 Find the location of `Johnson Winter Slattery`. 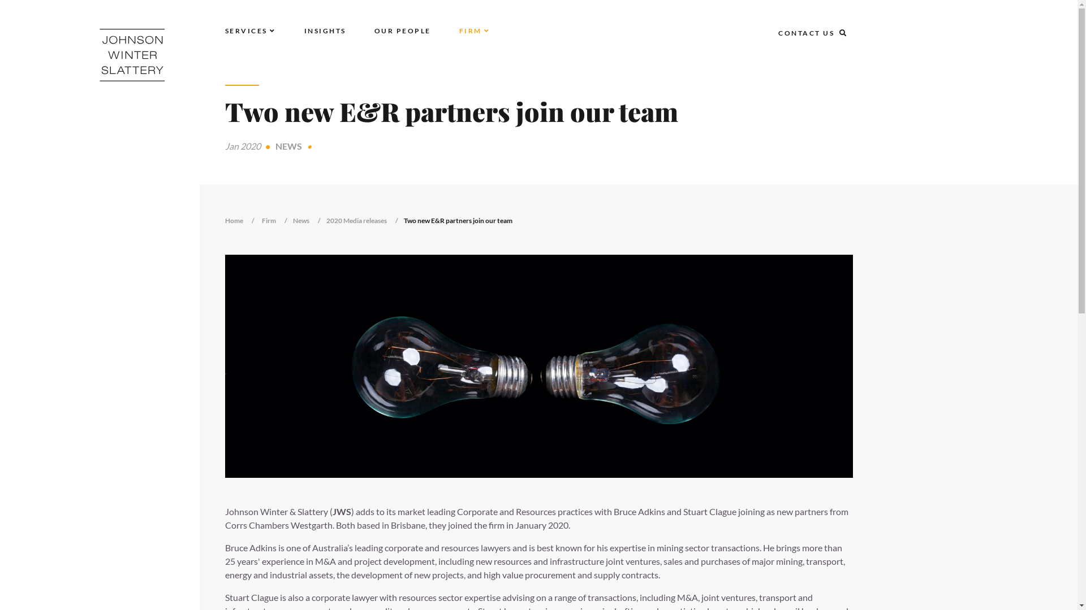

Johnson Winter Slattery is located at coordinates (132, 55).